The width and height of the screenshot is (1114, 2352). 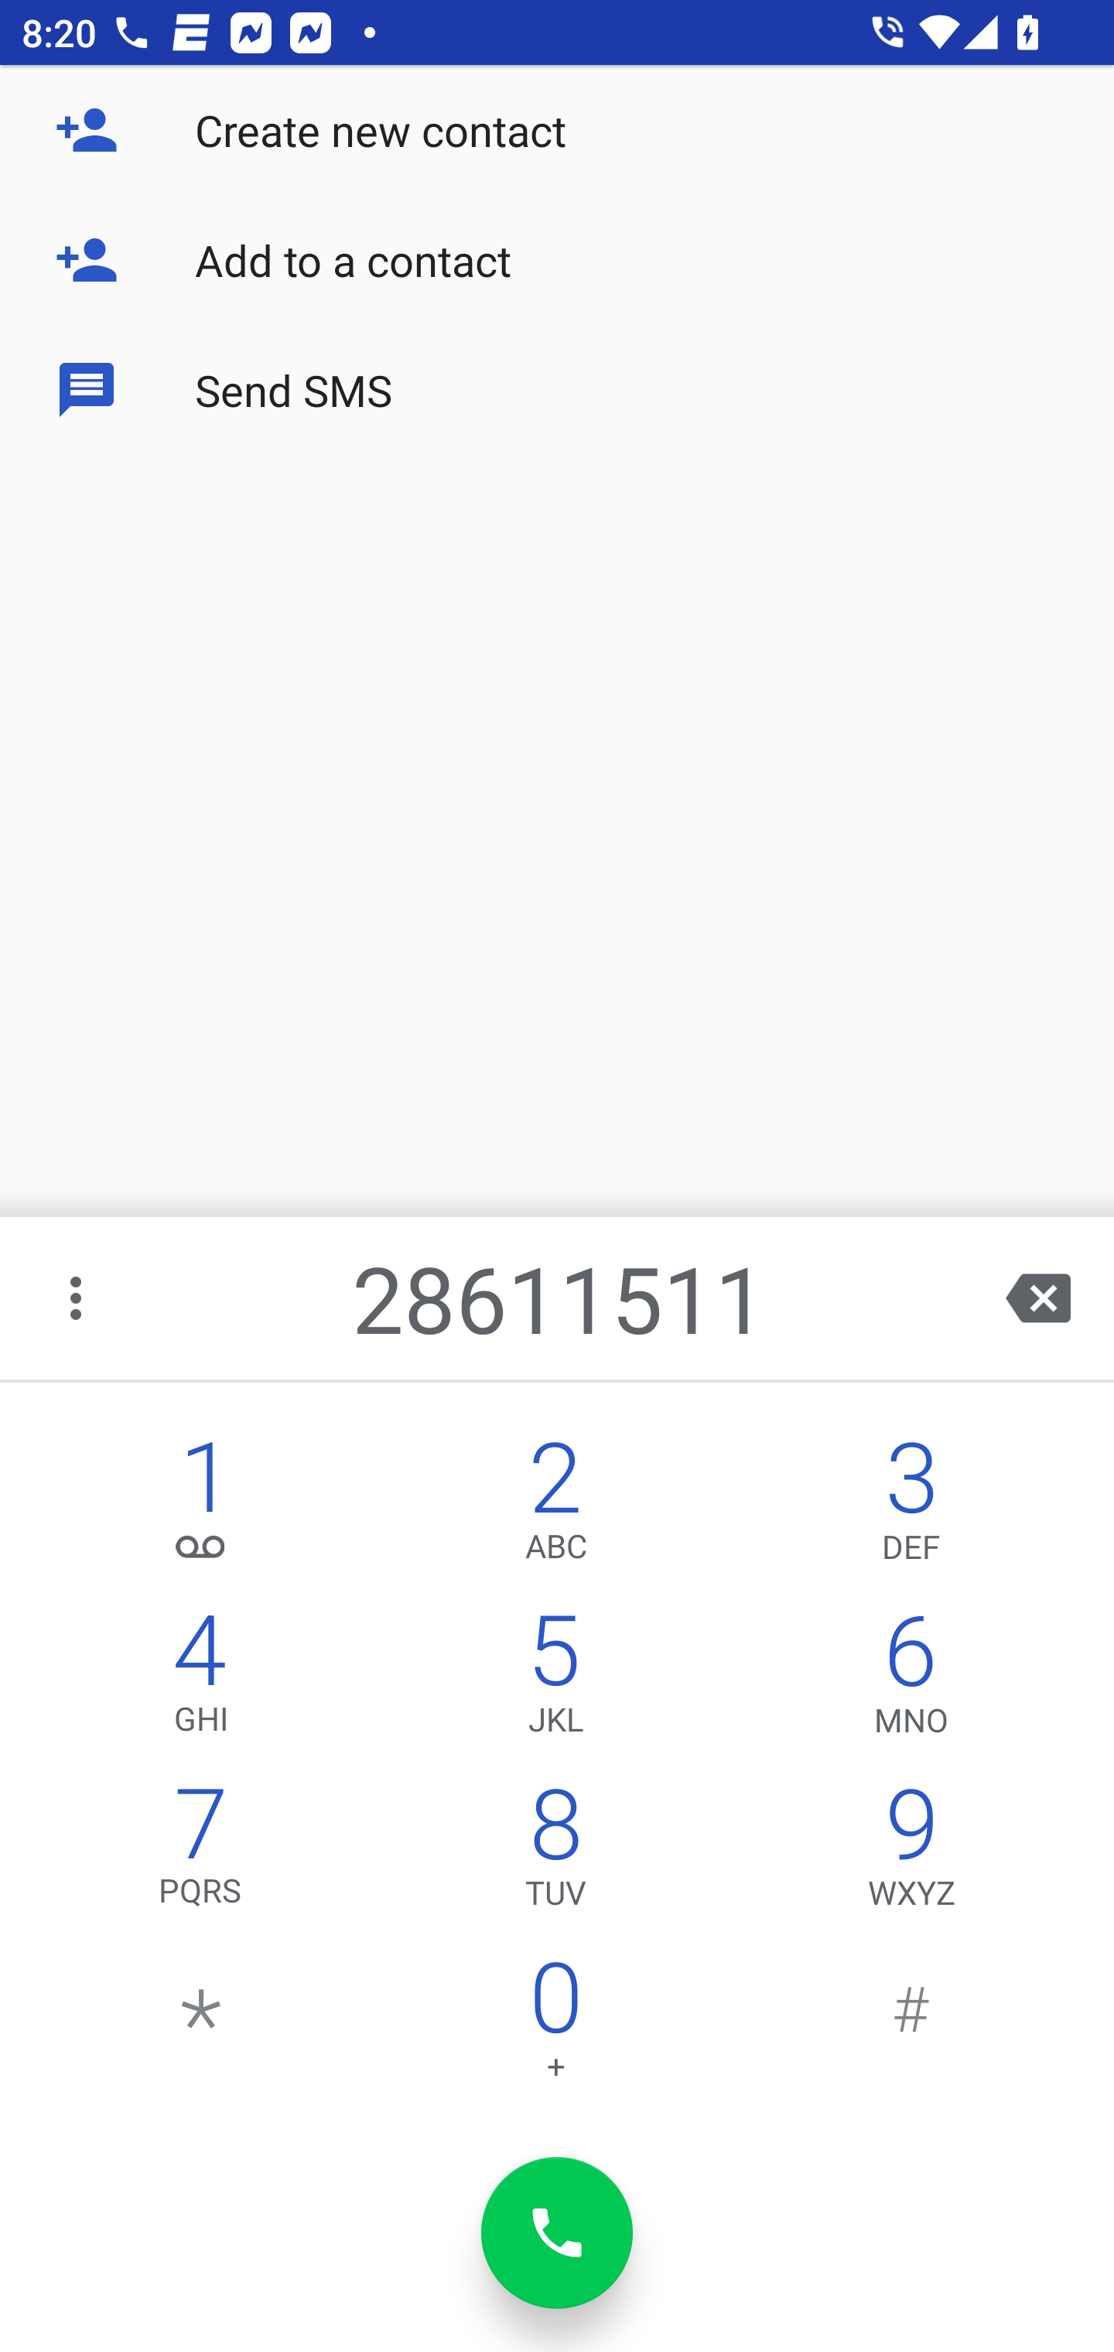 What do you see at coordinates (201, 1507) in the screenshot?
I see `1, 1` at bounding box center [201, 1507].